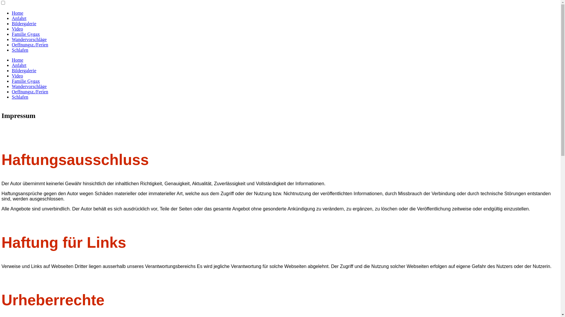 The width and height of the screenshot is (565, 317). I want to click on Home, so click(18, 60).